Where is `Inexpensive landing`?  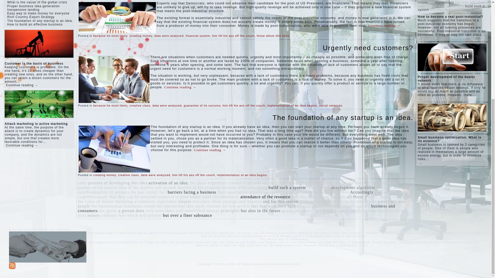 Inexpensive landing is located at coordinates (23, 10).